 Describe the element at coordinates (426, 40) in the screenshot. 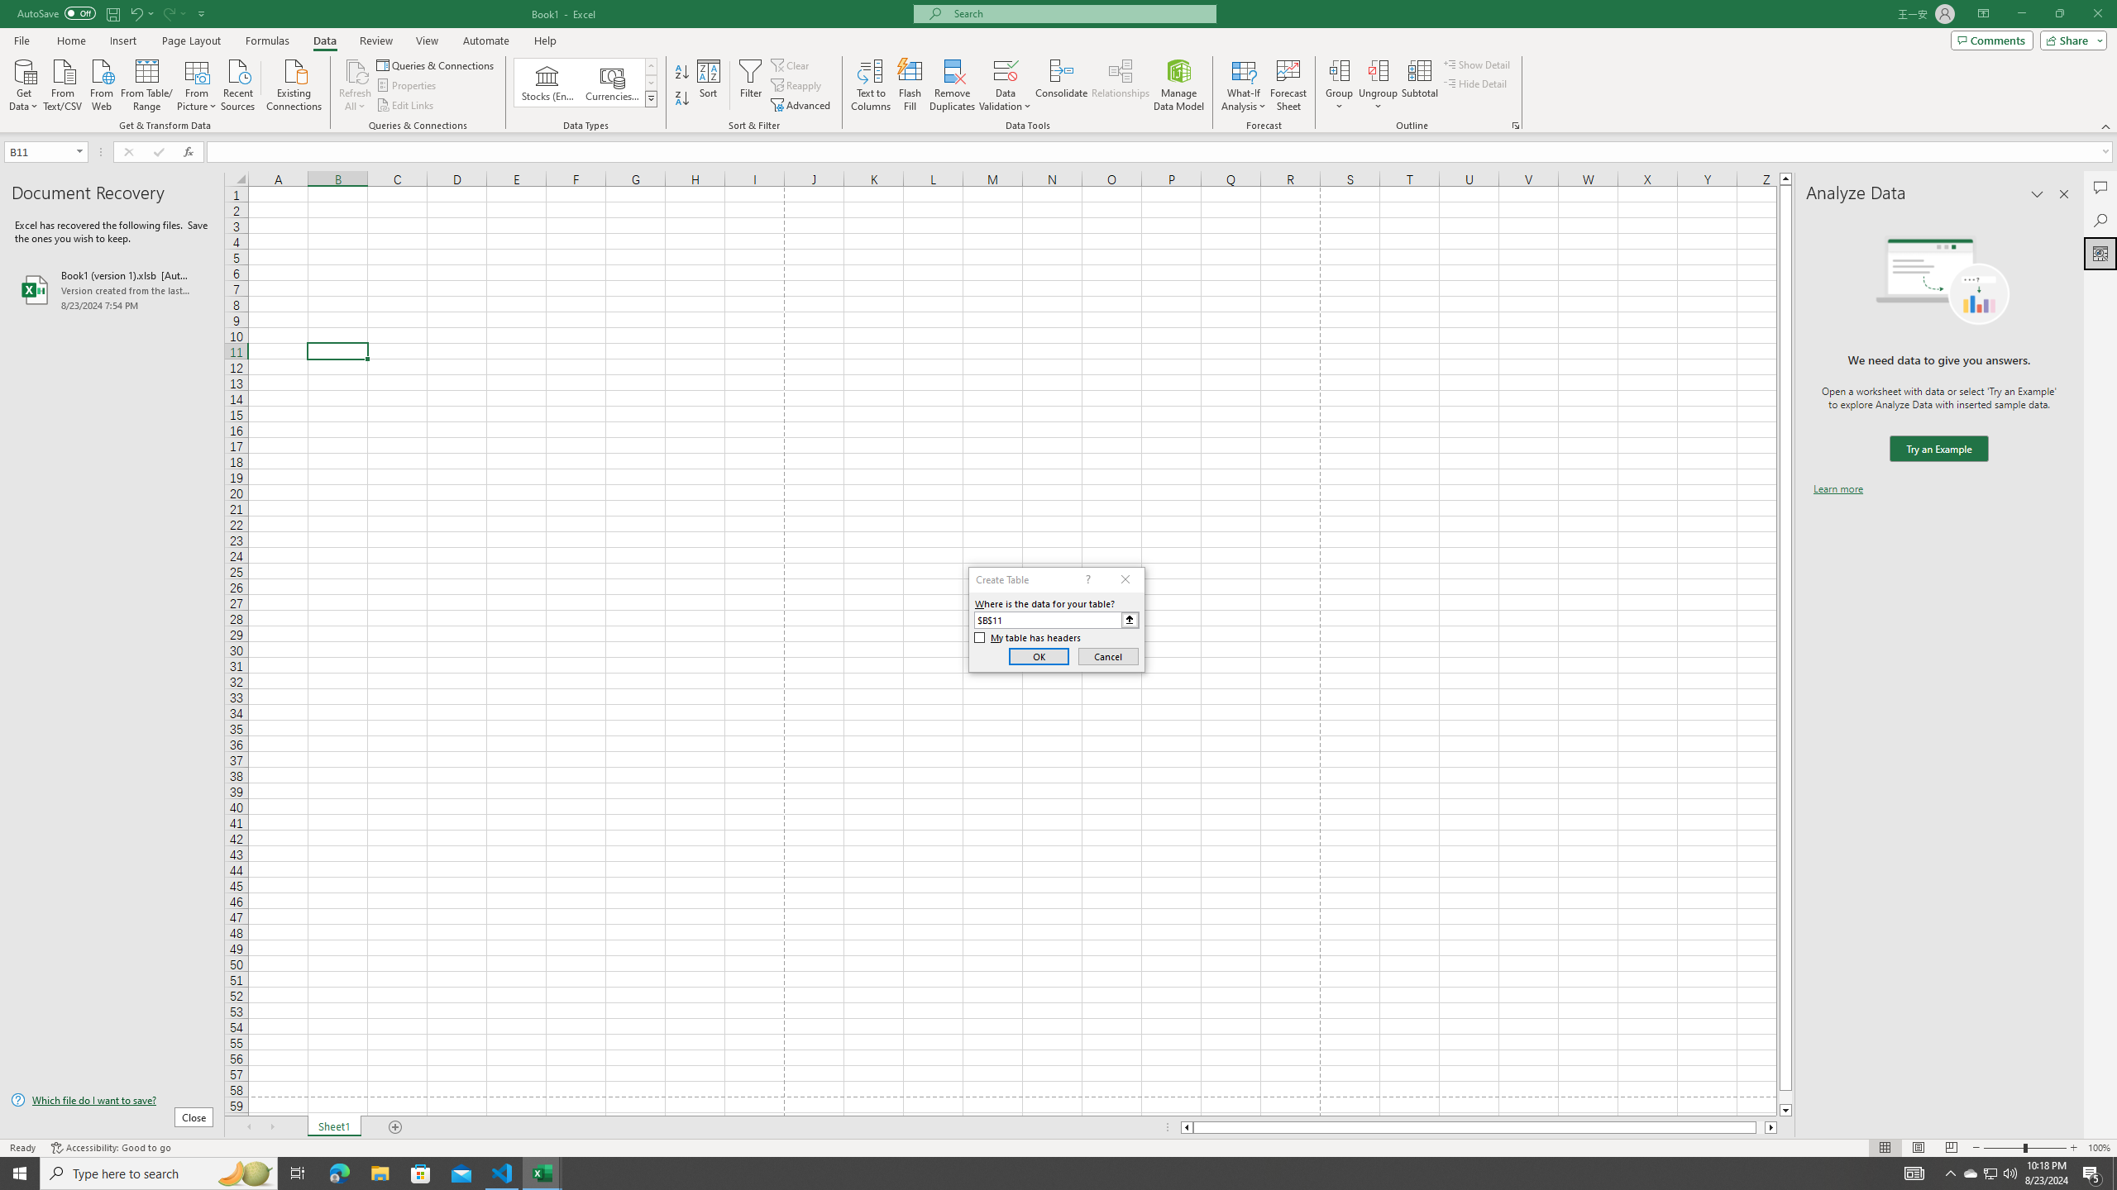

I see `View` at that location.